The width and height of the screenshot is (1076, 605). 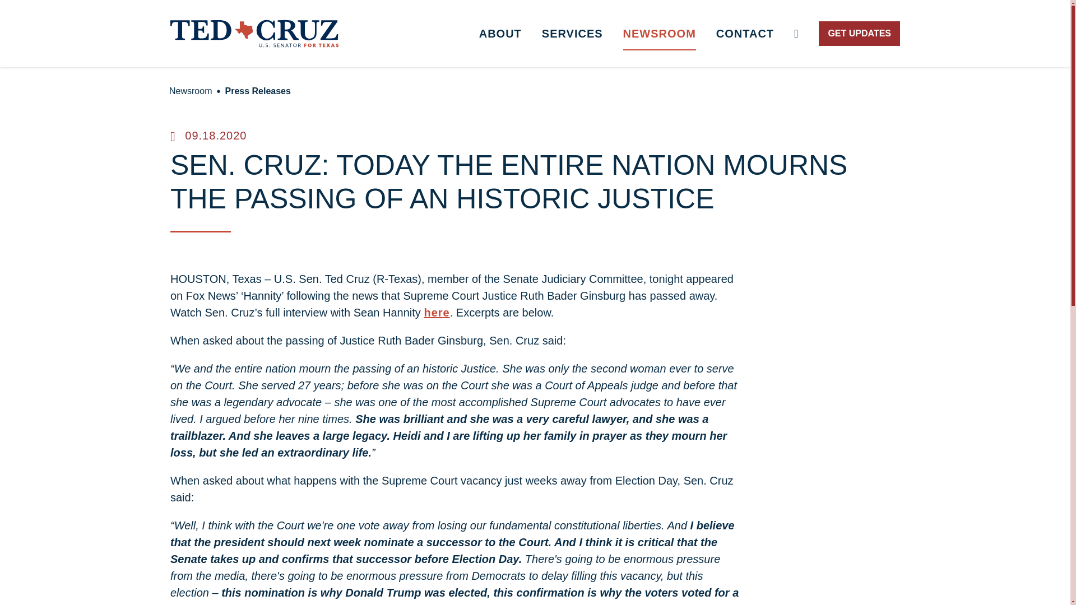 What do you see at coordinates (190, 91) in the screenshot?
I see `Newsroom` at bounding box center [190, 91].